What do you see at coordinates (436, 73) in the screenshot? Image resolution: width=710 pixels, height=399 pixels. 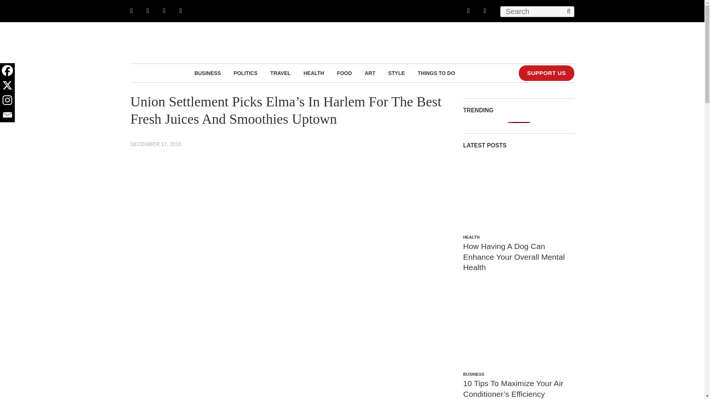 I see `THINGS TO DO` at bounding box center [436, 73].